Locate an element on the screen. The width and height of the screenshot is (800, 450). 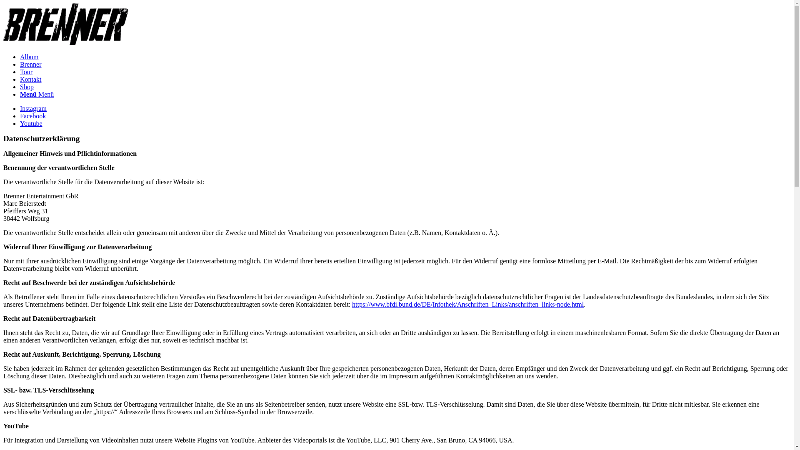
Brenner is located at coordinates (31, 64).